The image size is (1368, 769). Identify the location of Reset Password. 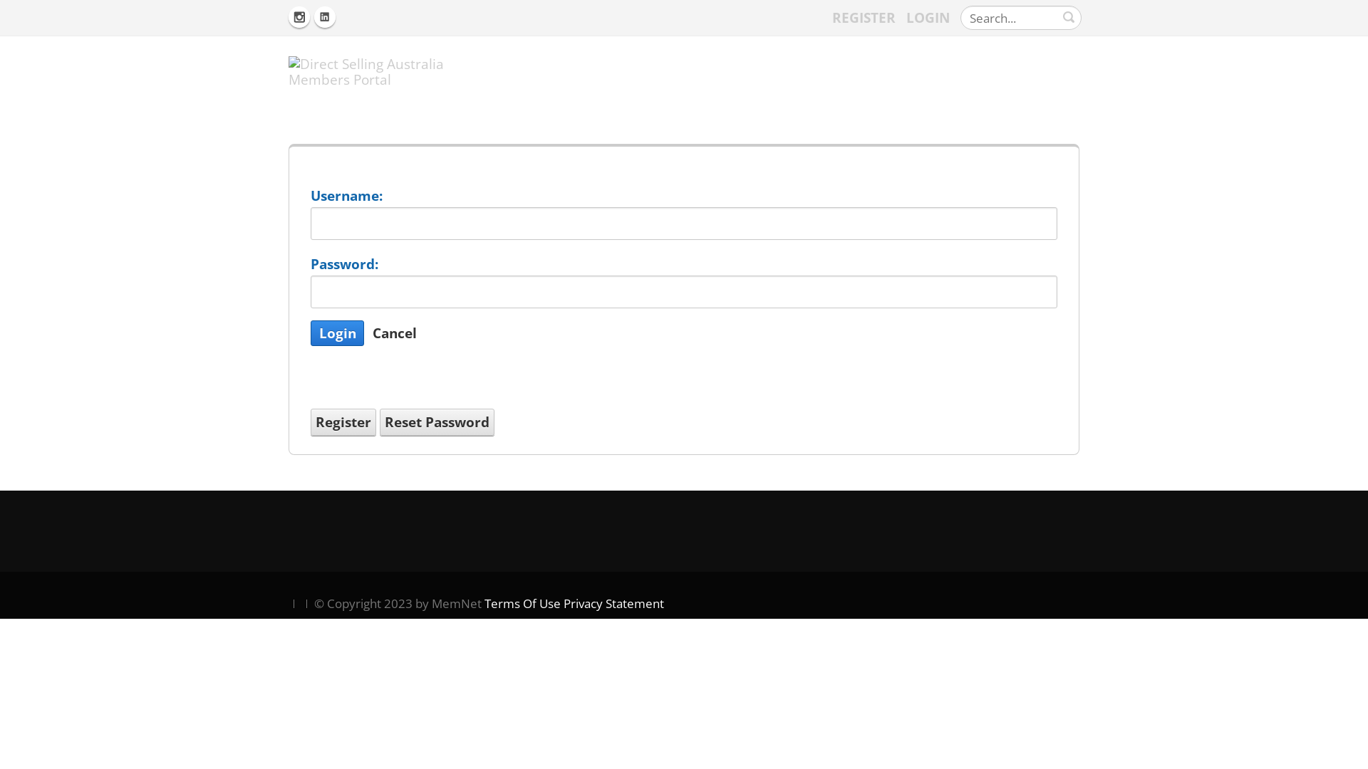
(437, 422).